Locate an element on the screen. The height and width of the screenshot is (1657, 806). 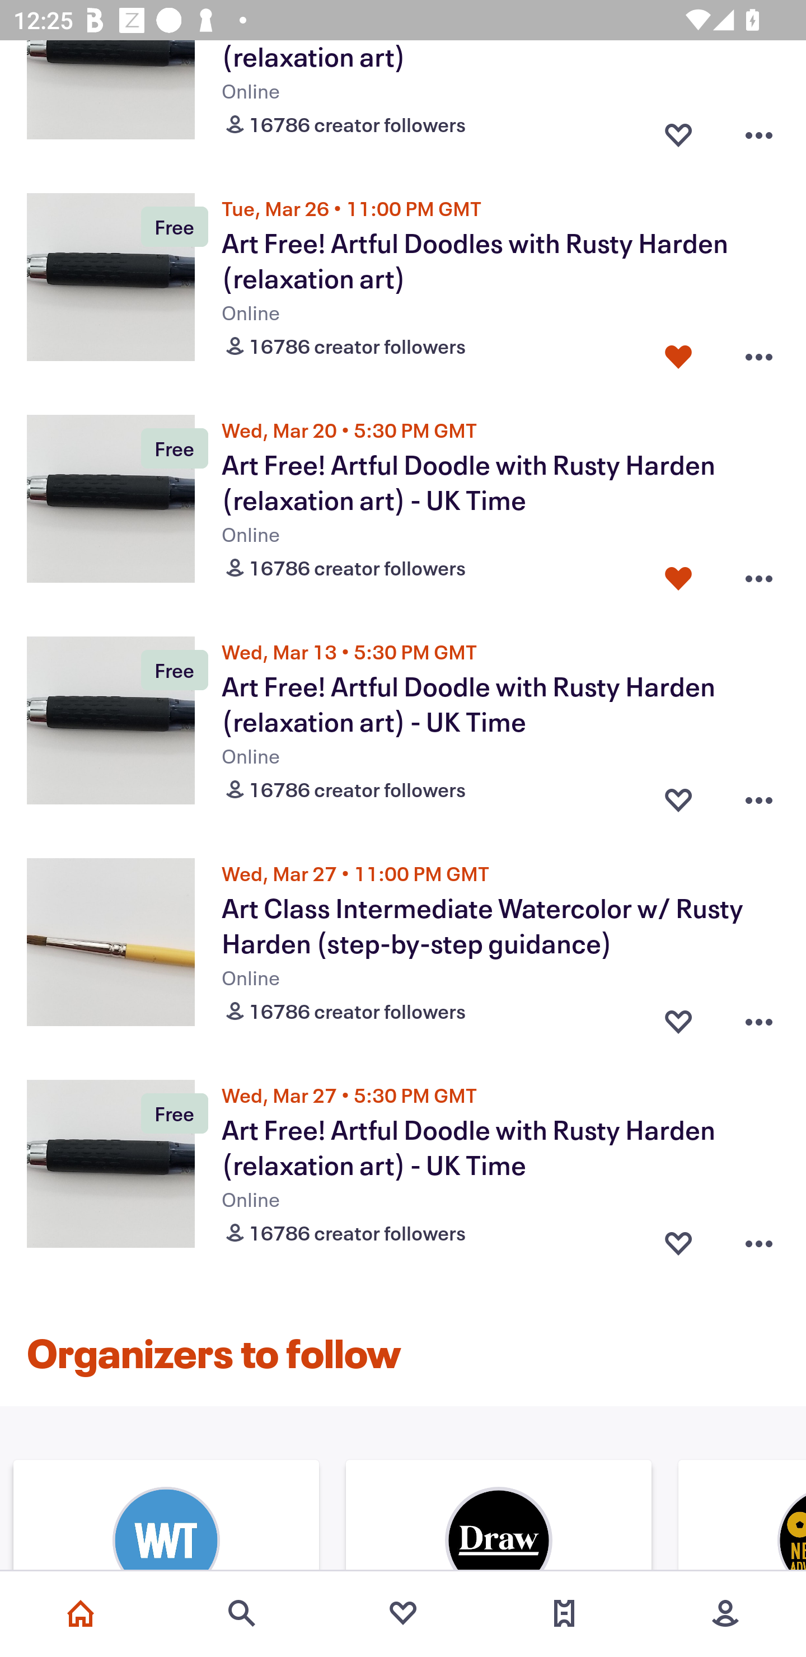
Search events is located at coordinates (242, 1613).